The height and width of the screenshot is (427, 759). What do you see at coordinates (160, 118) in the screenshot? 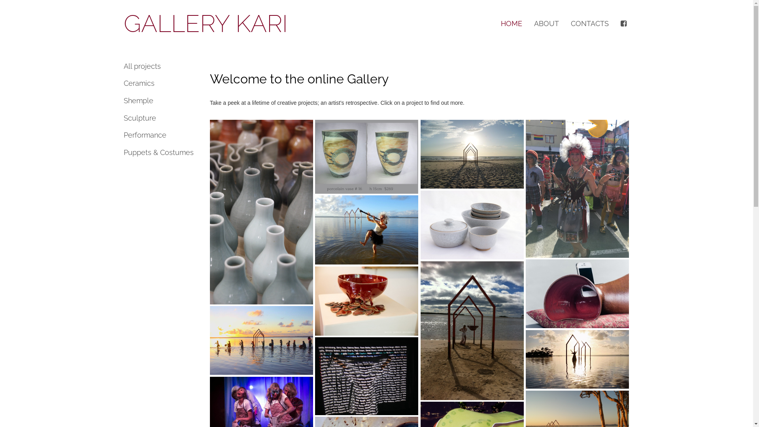
I see `Sculpture` at bounding box center [160, 118].